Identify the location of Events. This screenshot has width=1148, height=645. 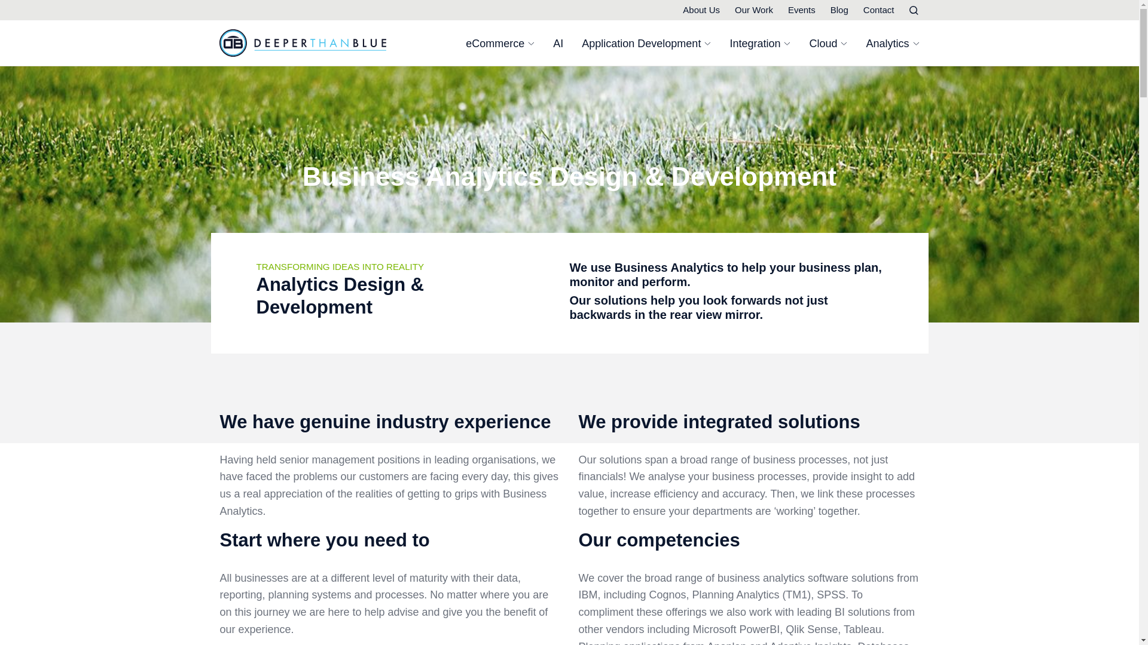
(801, 10).